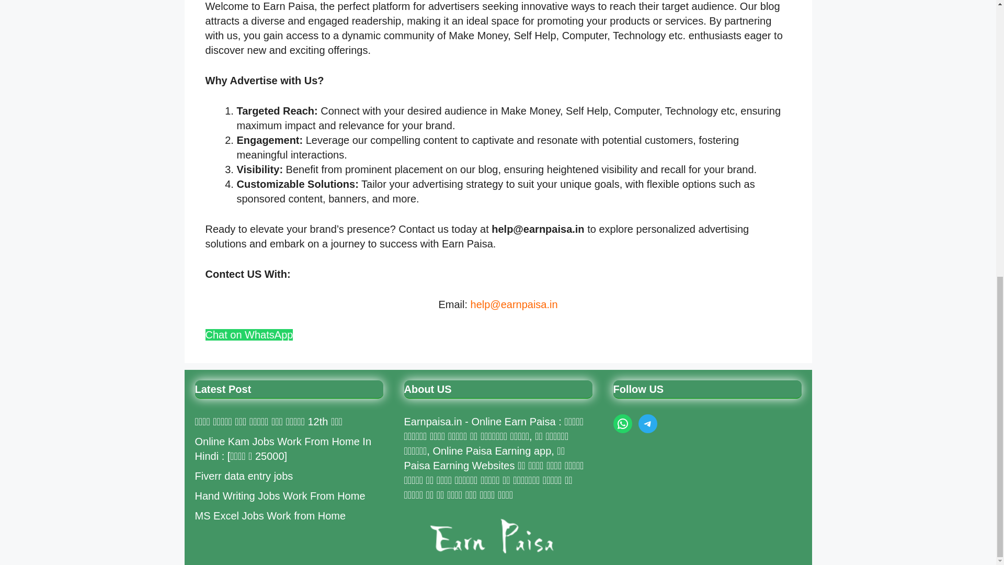 The width and height of the screenshot is (1004, 565). Describe the element at coordinates (244, 476) in the screenshot. I see `Fiverr data entry jobs` at that location.